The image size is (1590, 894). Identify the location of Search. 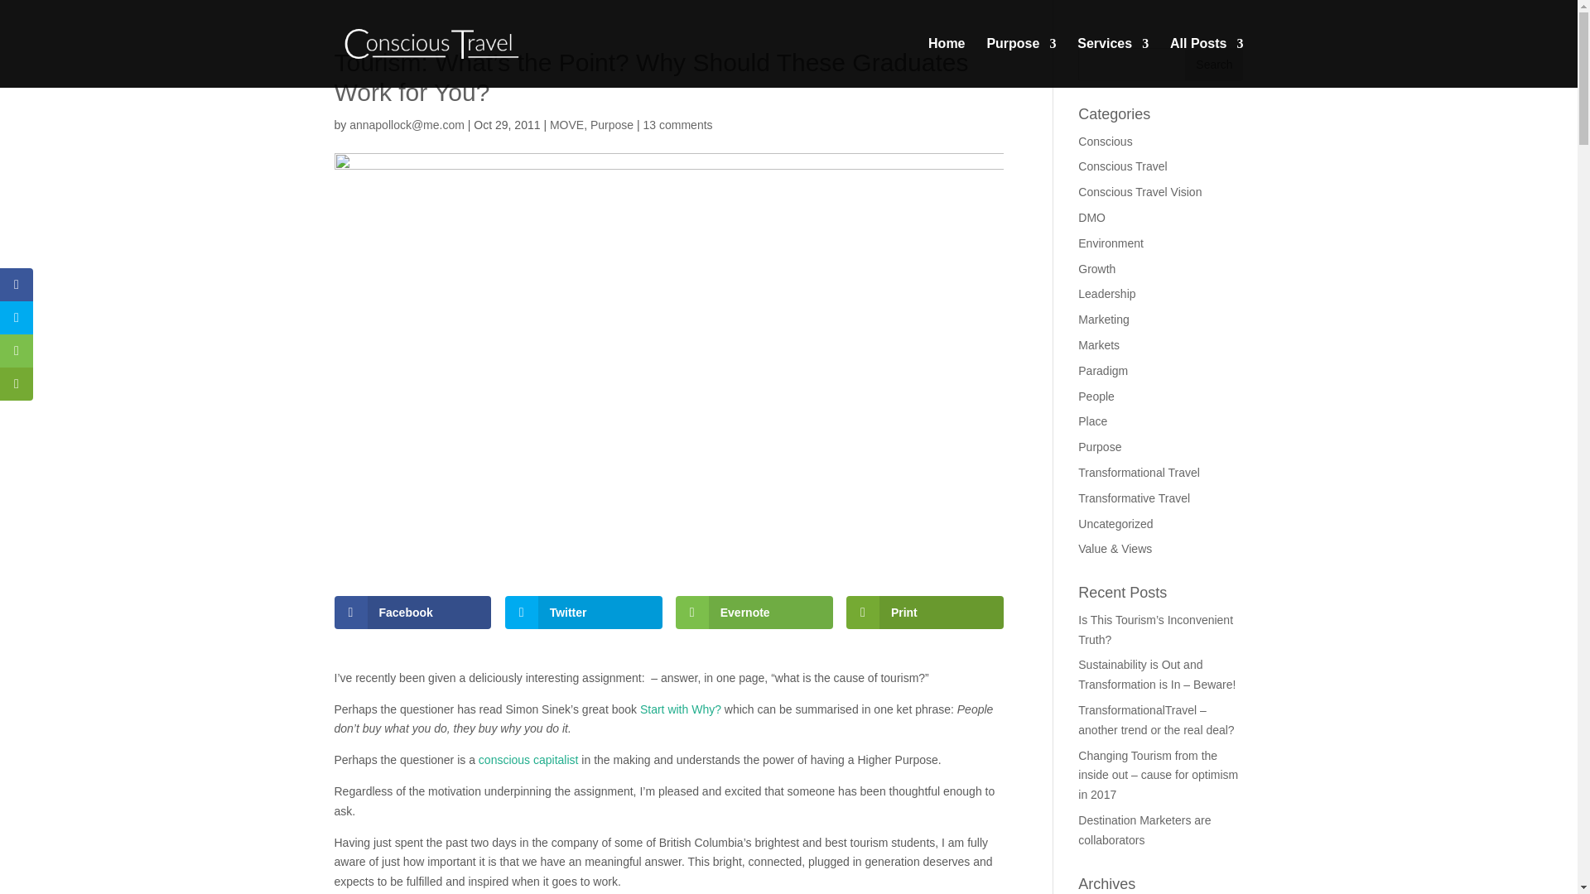
(1214, 65).